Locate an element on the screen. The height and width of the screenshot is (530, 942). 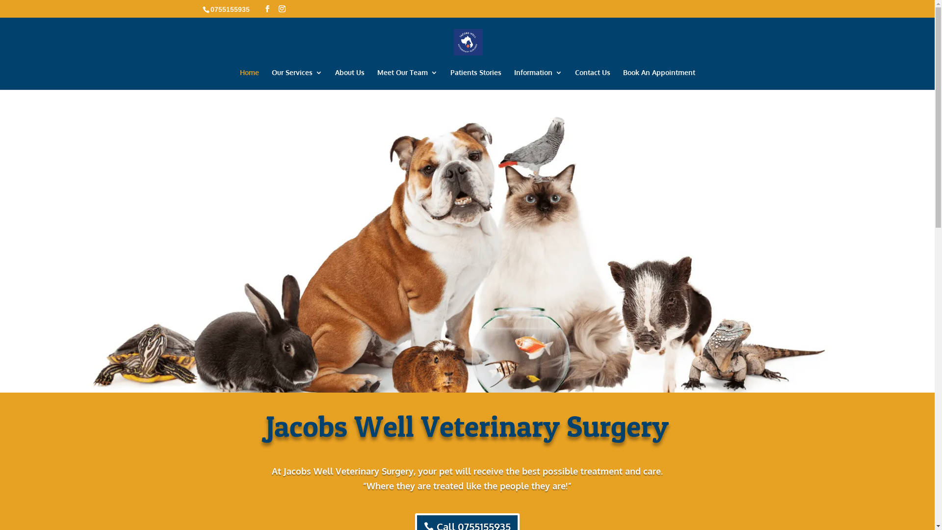
Book An Appointment is located at coordinates (659, 79).